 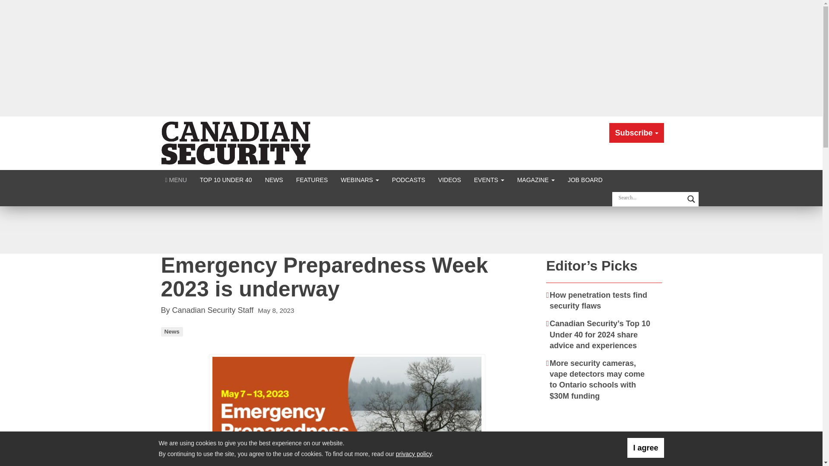 I want to click on JOB BOARD, so click(x=585, y=179).